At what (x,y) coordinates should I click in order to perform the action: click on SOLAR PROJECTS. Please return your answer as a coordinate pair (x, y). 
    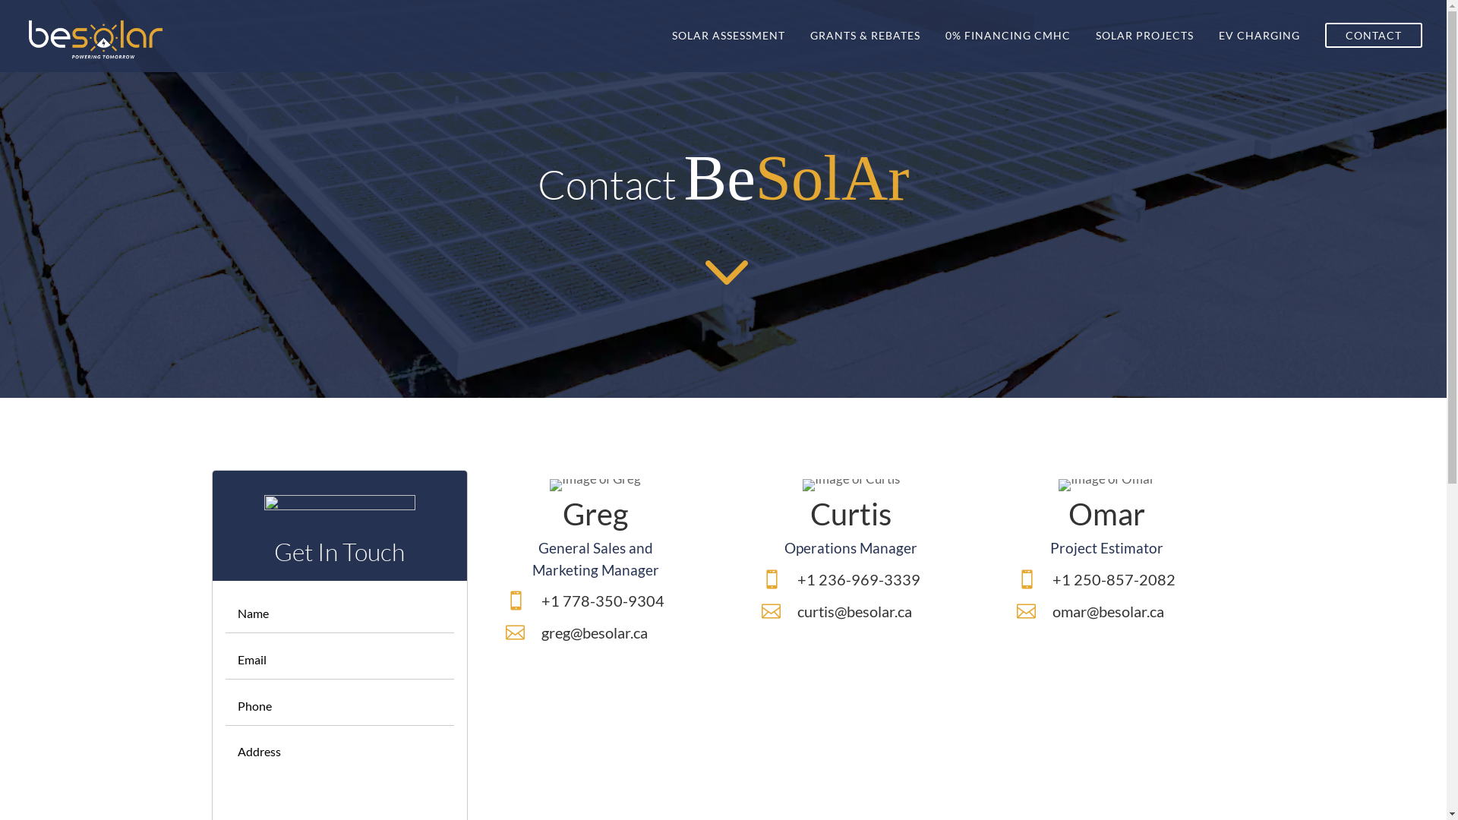
    Looking at the image, I should click on (1145, 51).